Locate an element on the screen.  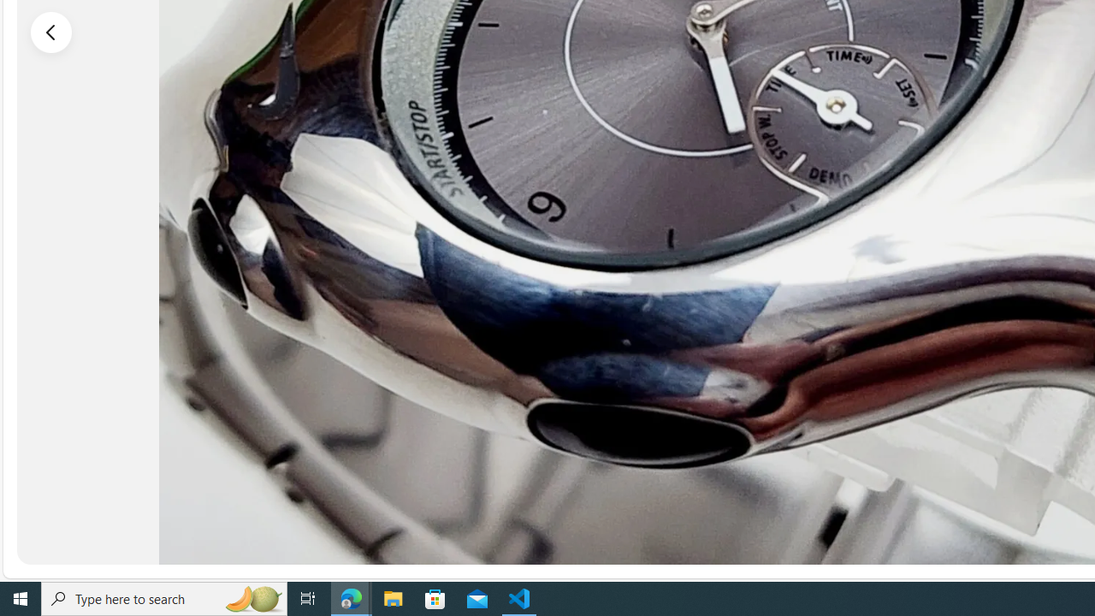
Previous image - Item images thumbnails is located at coordinates (51, 32).